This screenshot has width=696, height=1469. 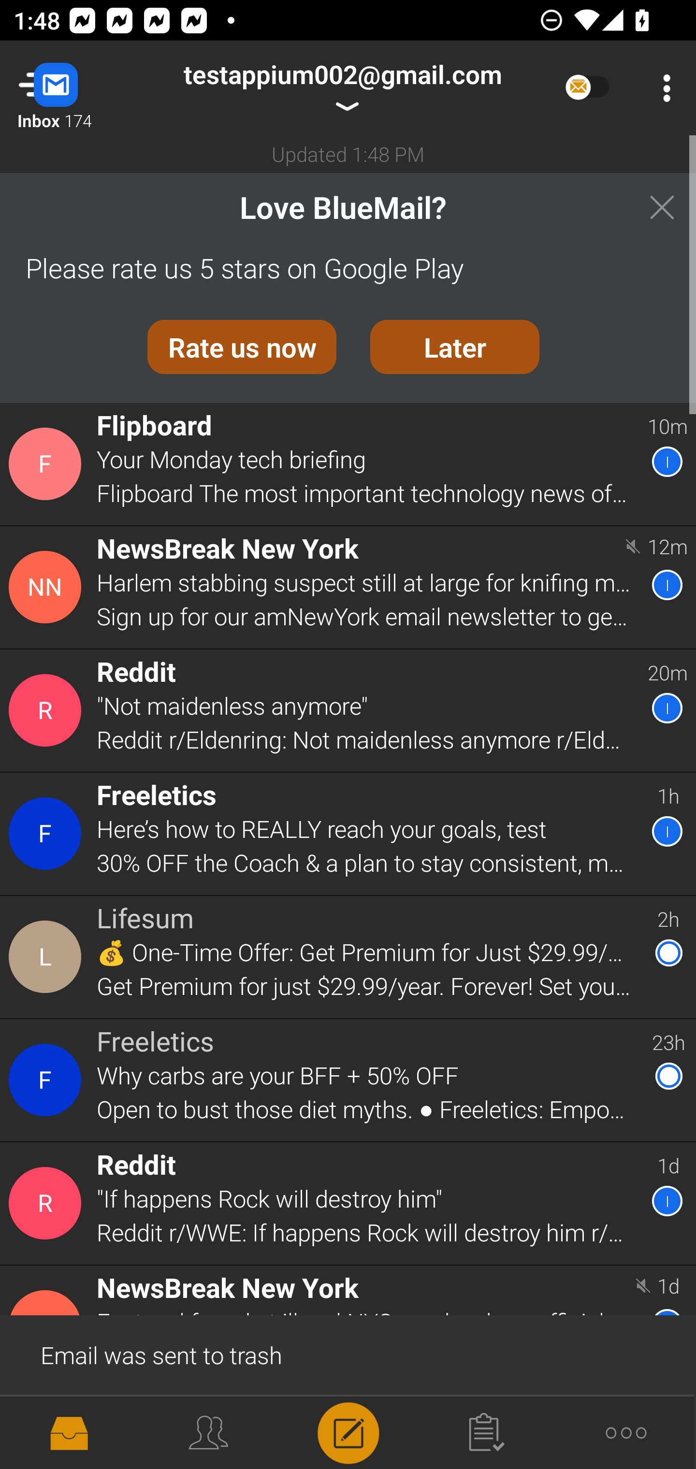 What do you see at coordinates (455, 347) in the screenshot?
I see `Later` at bounding box center [455, 347].